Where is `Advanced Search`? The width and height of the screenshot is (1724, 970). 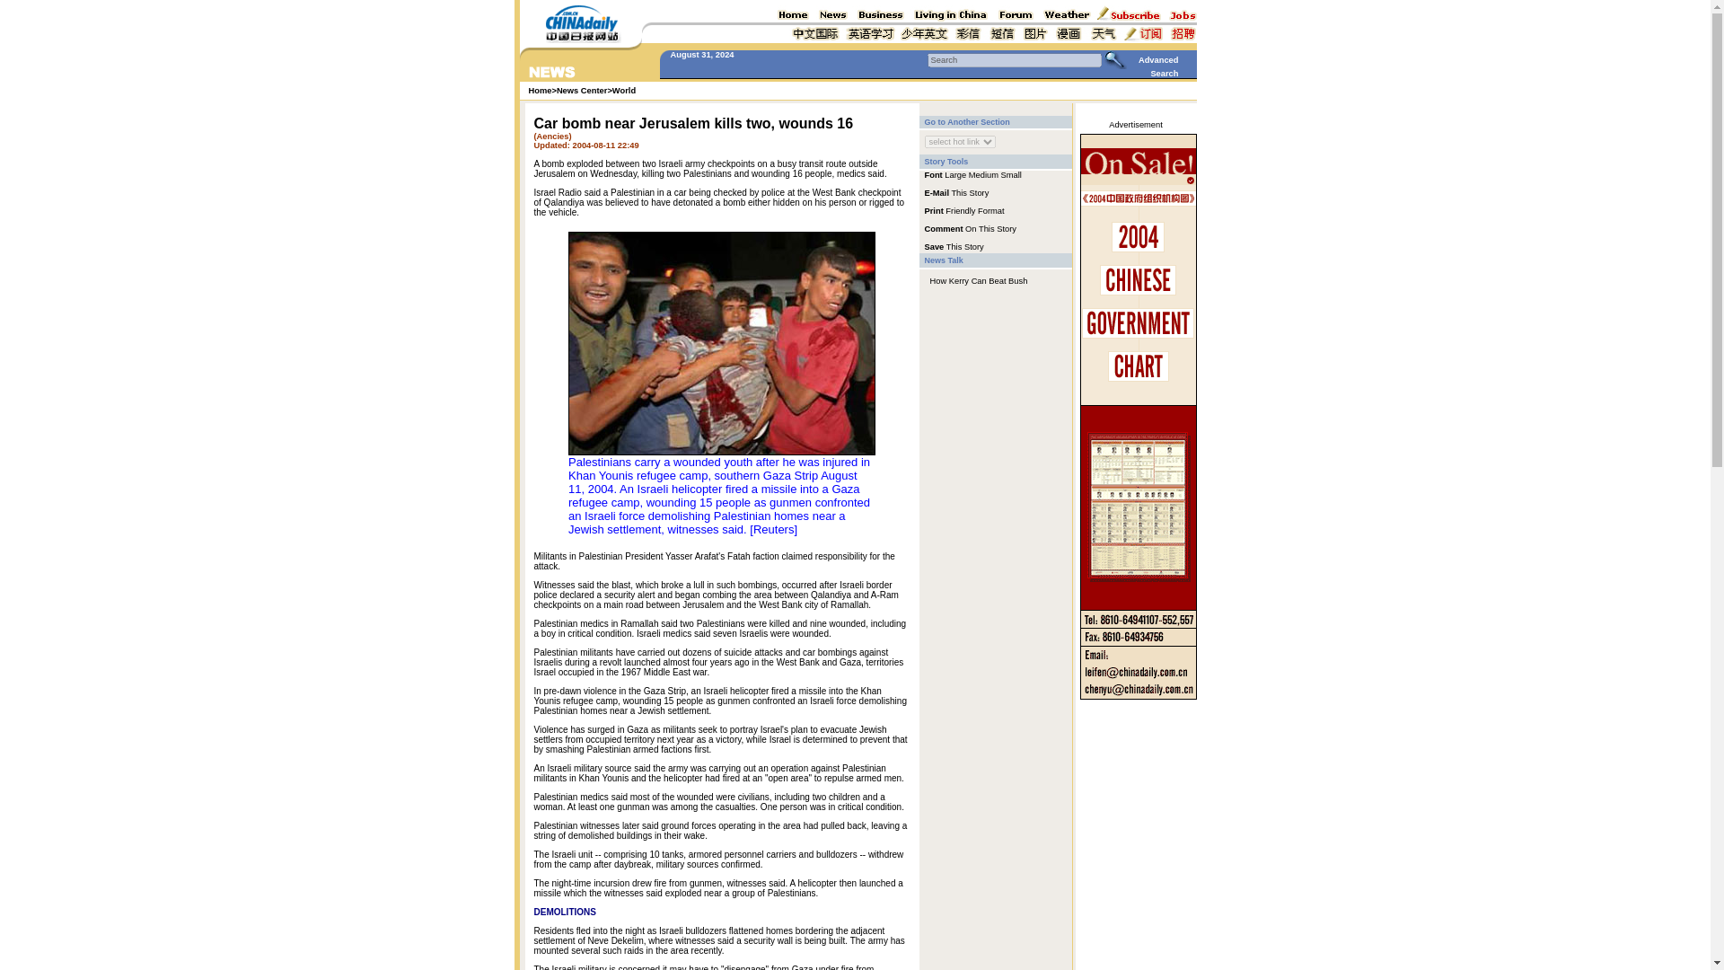 Advanced Search is located at coordinates (1158, 66).